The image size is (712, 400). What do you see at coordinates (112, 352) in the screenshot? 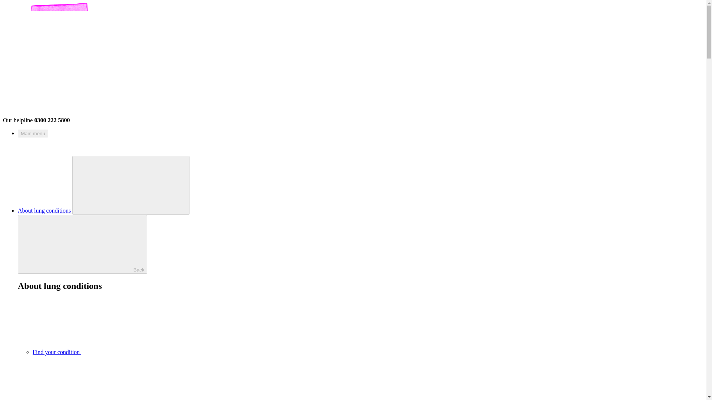
I see `Find your condition` at bounding box center [112, 352].